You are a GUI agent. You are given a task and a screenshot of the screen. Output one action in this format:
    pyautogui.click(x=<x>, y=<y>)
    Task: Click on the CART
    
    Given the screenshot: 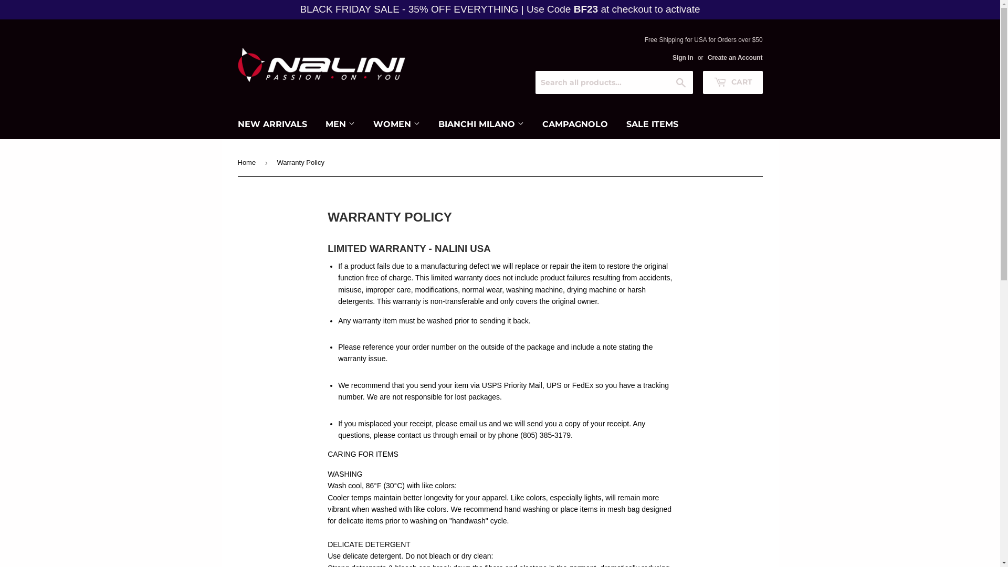 What is the action you would take?
    pyautogui.click(x=732, y=82)
    